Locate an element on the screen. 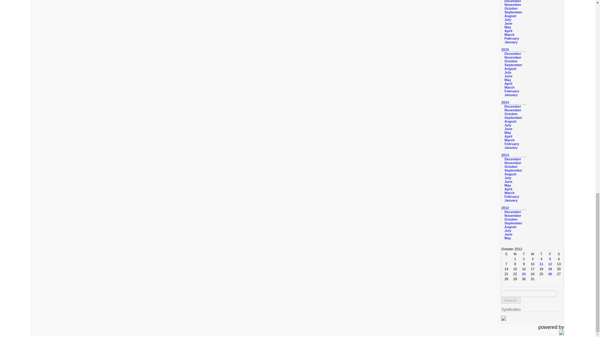  Saturday is located at coordinates (558, 254).